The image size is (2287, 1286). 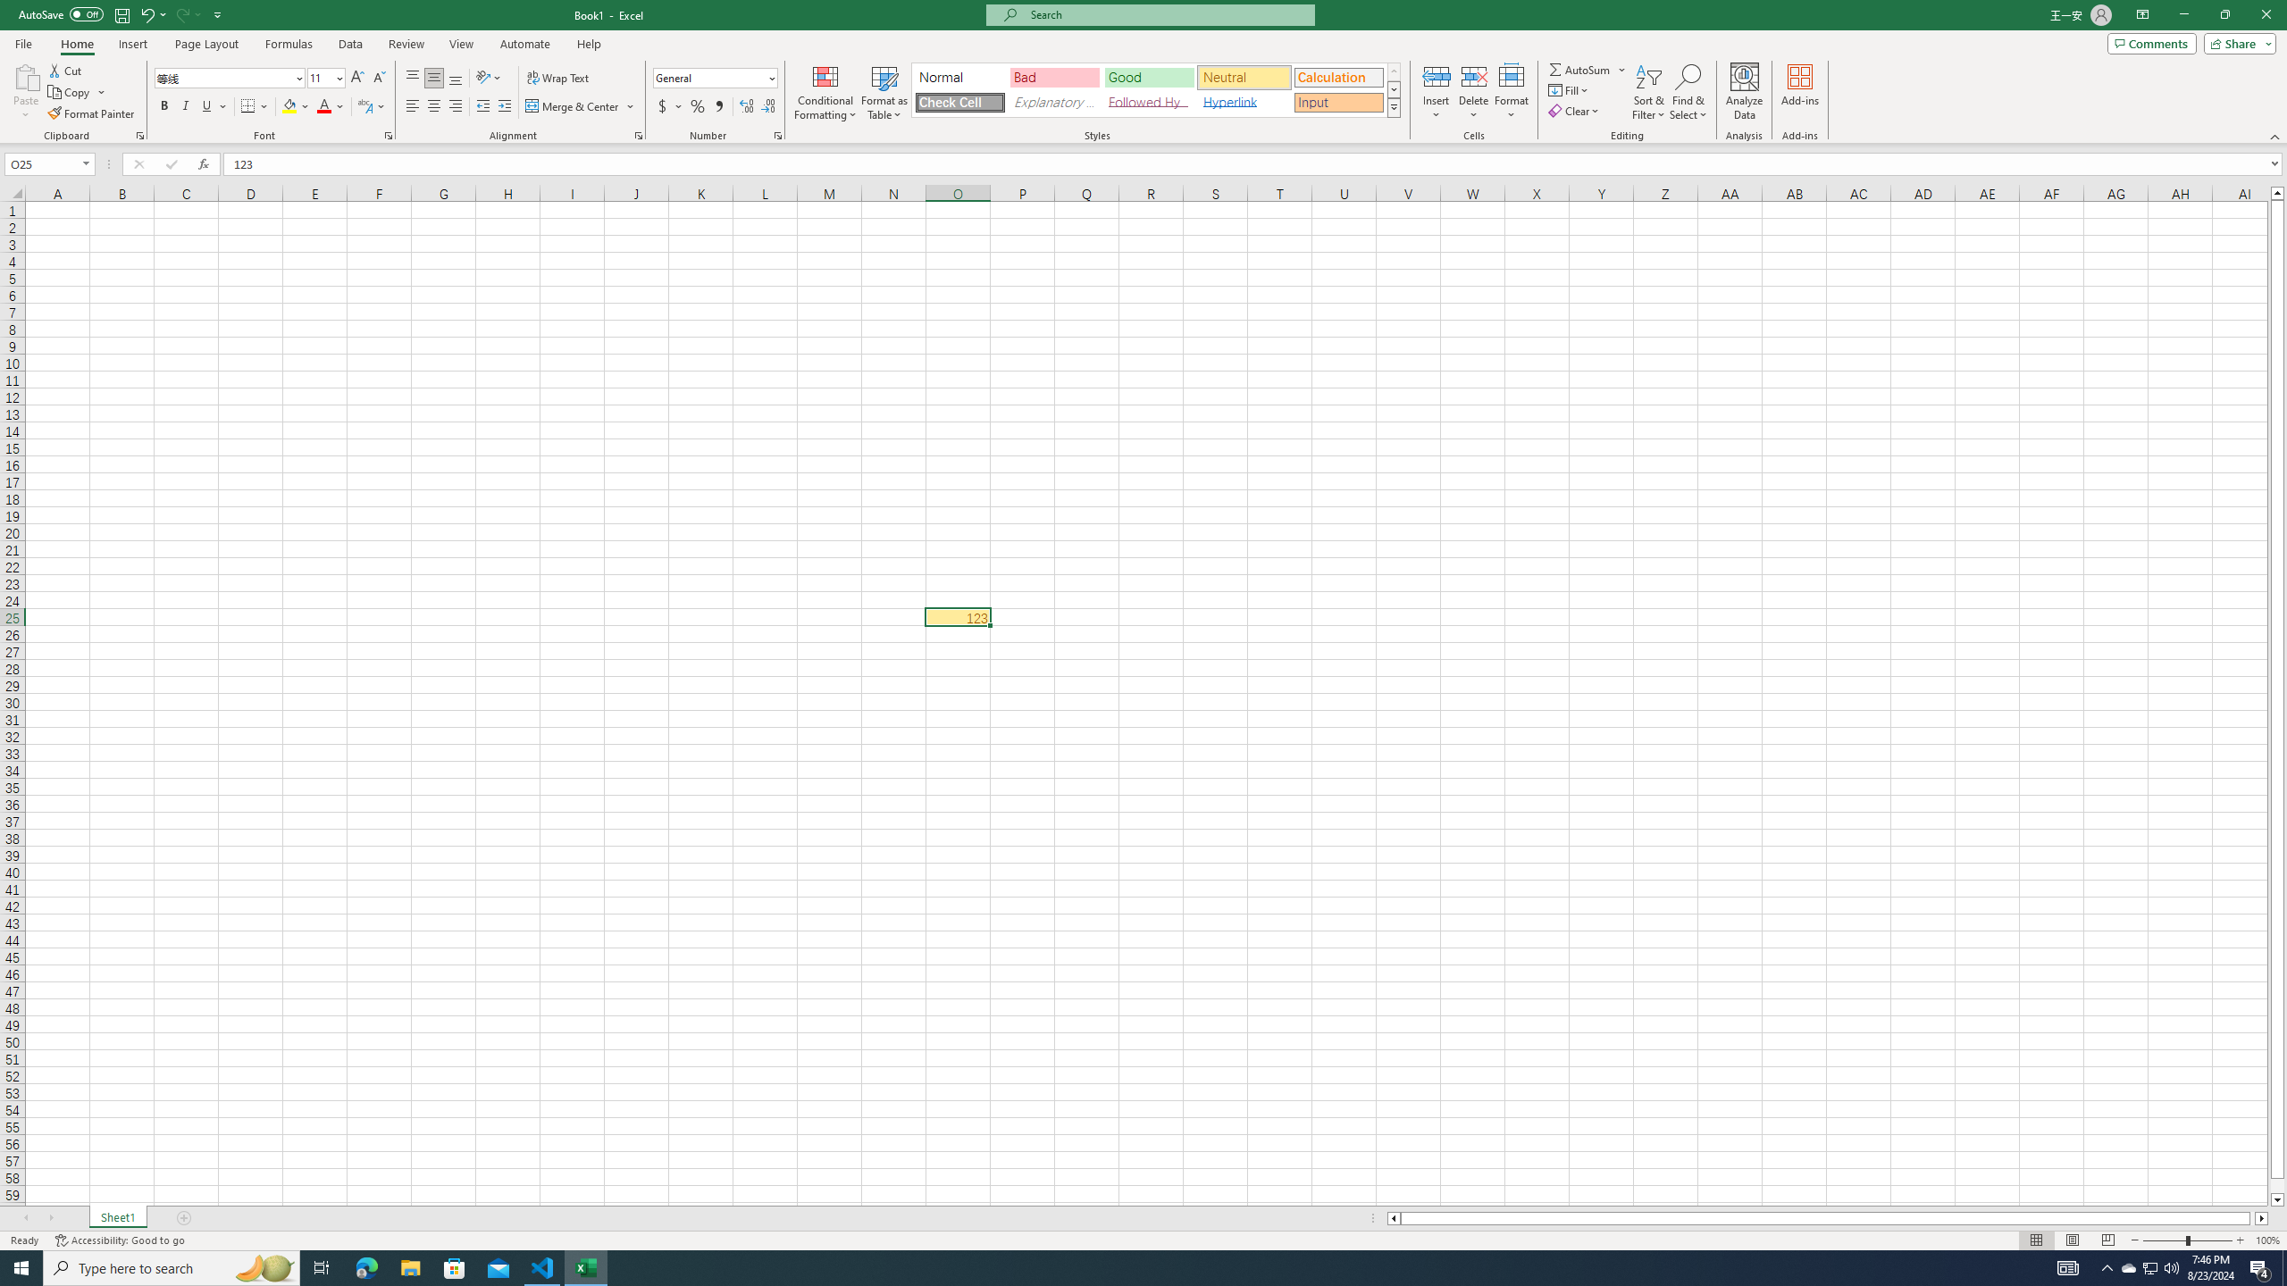 I want to click on Page down, so click(x=2278, y=1186).